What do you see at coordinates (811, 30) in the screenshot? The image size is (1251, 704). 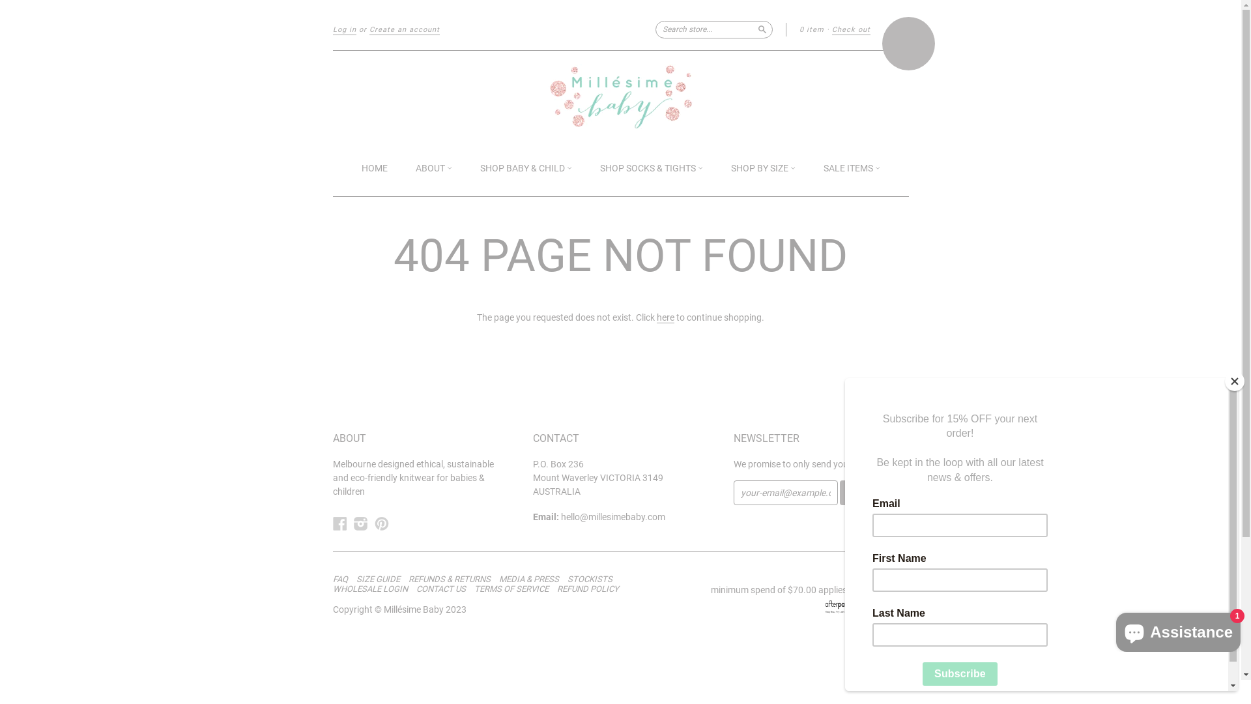 I see `0 item` at bounding box center [811, 30].